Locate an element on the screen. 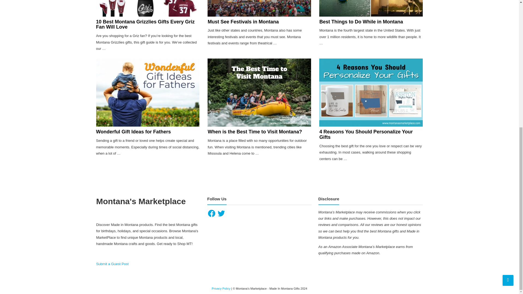 The image size is (523, 294). Facebook is located at coordinates (211, 213).